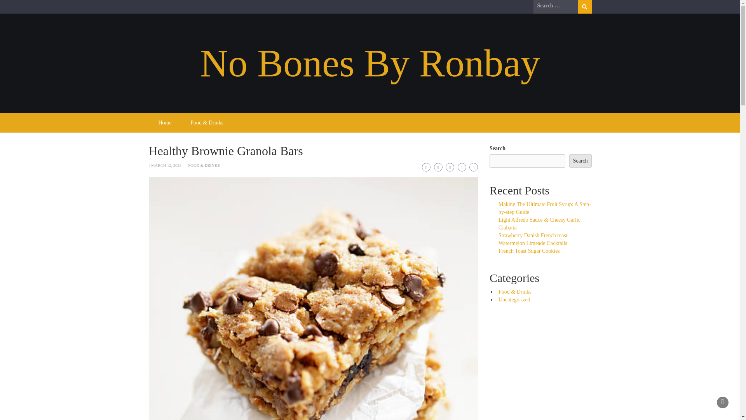 The width and height of the screenshot is (746, 420). What do you see at coordinates (165, 123) in the screenshot?
I see `Home` at bounding box center [165, 123].